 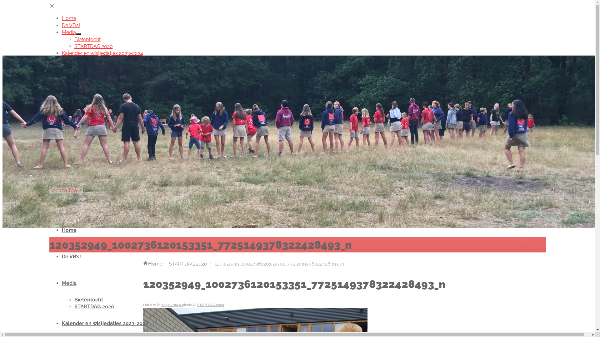 What do you see at coordinates (194, 305) in the screenshot?
I see `Published in` at bounding box center [194, 305].